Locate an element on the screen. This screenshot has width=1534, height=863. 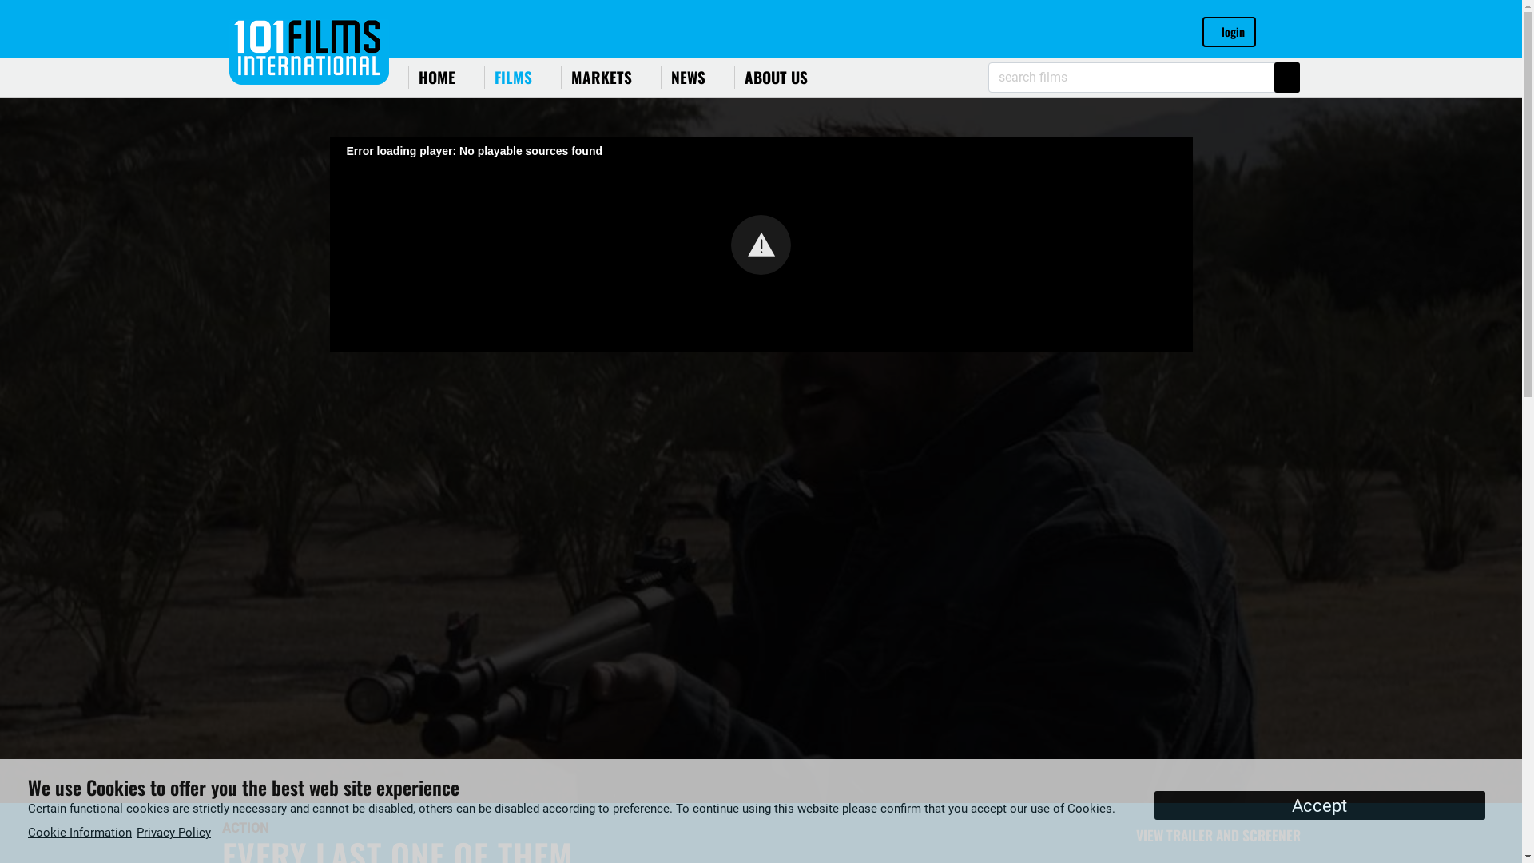
FILMS is located at coordinates (513, 78).